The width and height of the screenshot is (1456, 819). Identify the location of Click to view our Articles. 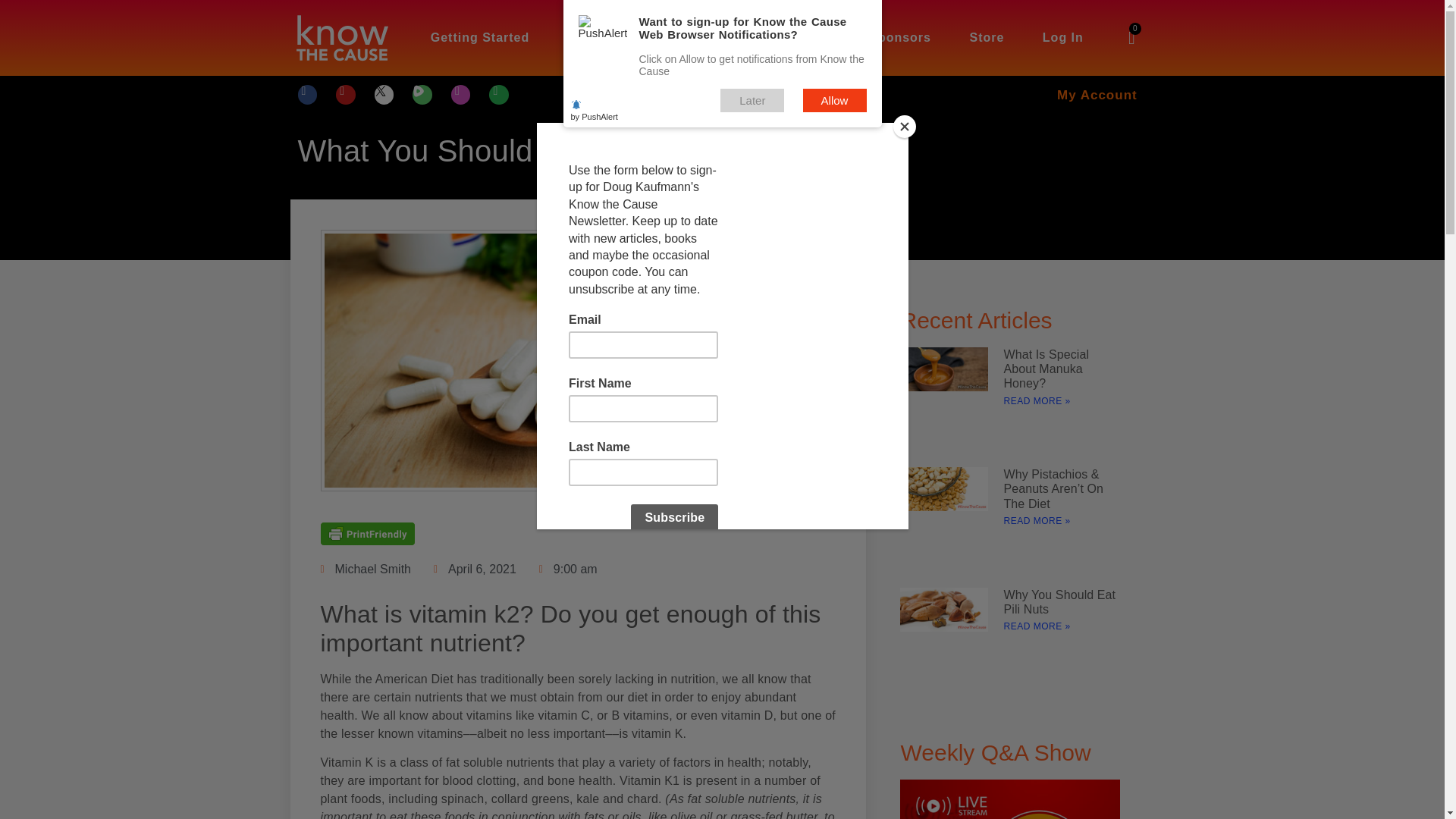
(716, 38).